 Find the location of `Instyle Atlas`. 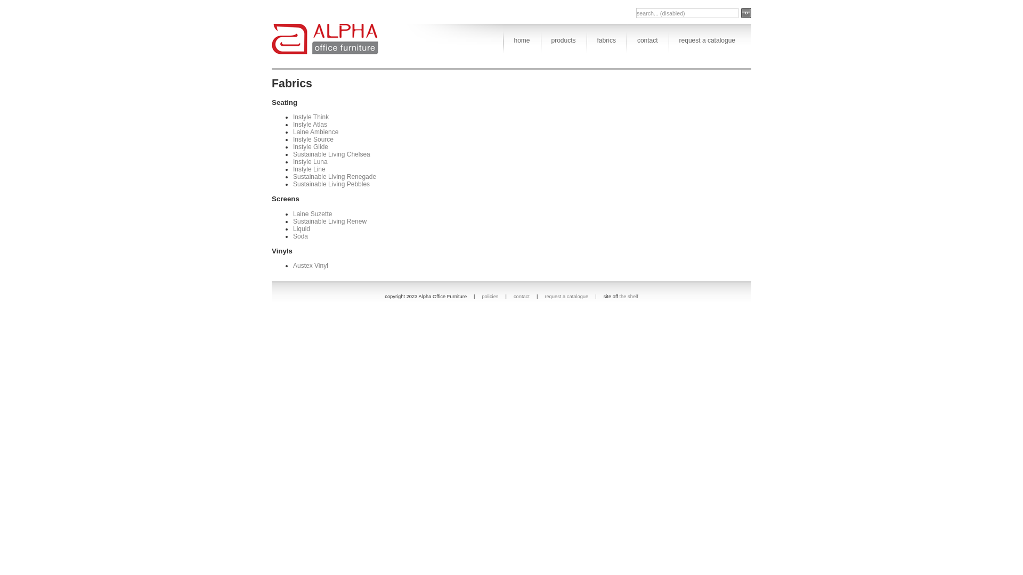

Instyle Atlas is located at coordinates (310, 125).